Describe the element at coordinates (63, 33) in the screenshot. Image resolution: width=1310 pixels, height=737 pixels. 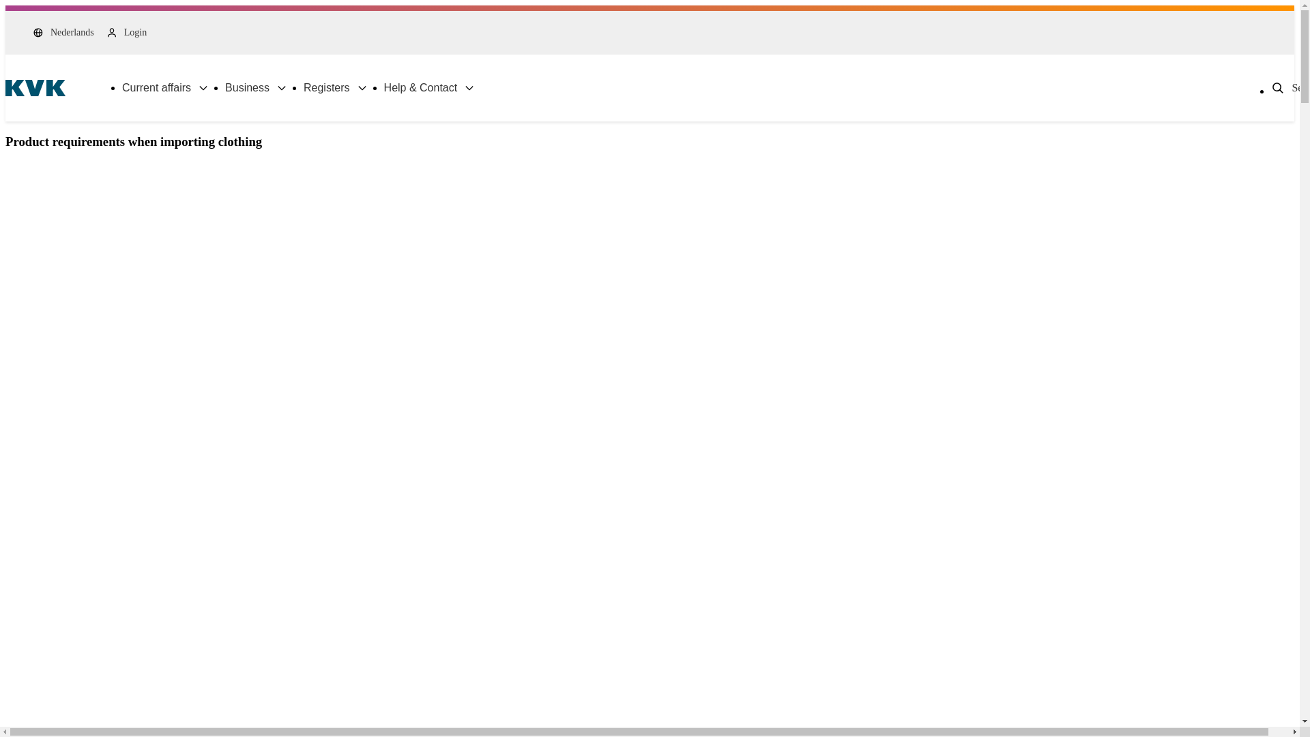
I see `Nederlands` at that location.